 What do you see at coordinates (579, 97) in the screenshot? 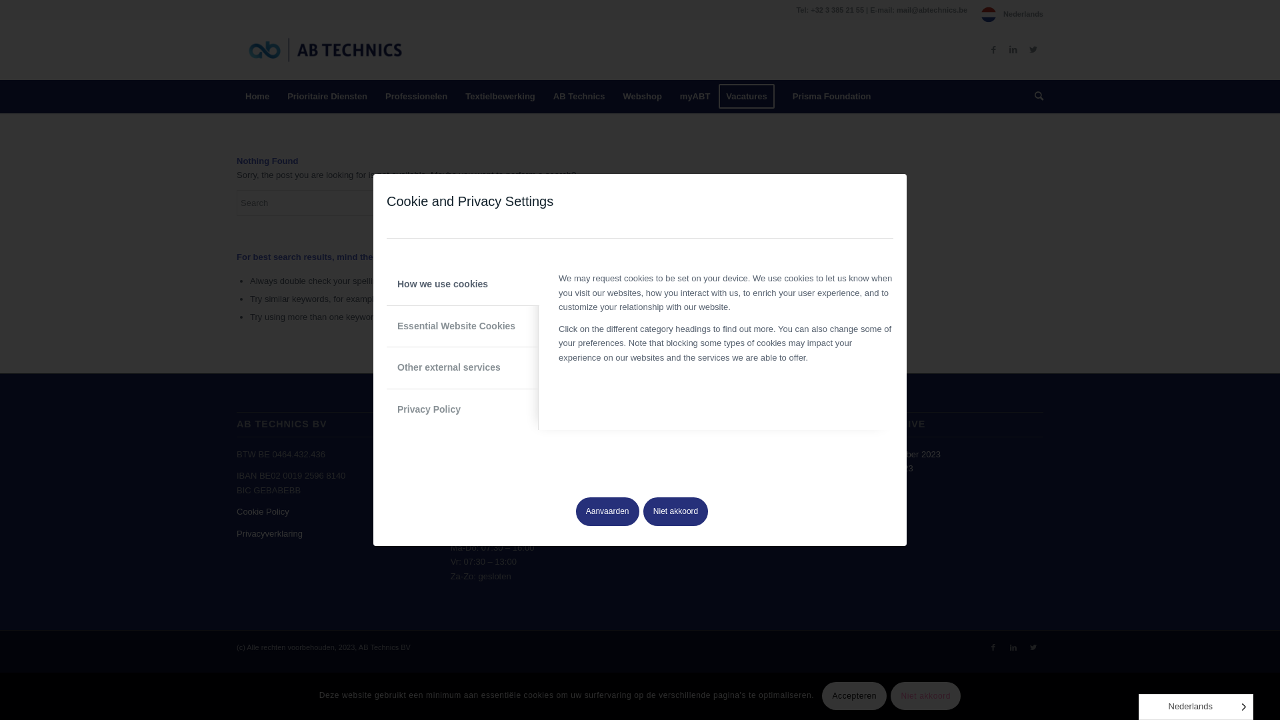
I see `AB Technics` at bounding box center [579, 97].